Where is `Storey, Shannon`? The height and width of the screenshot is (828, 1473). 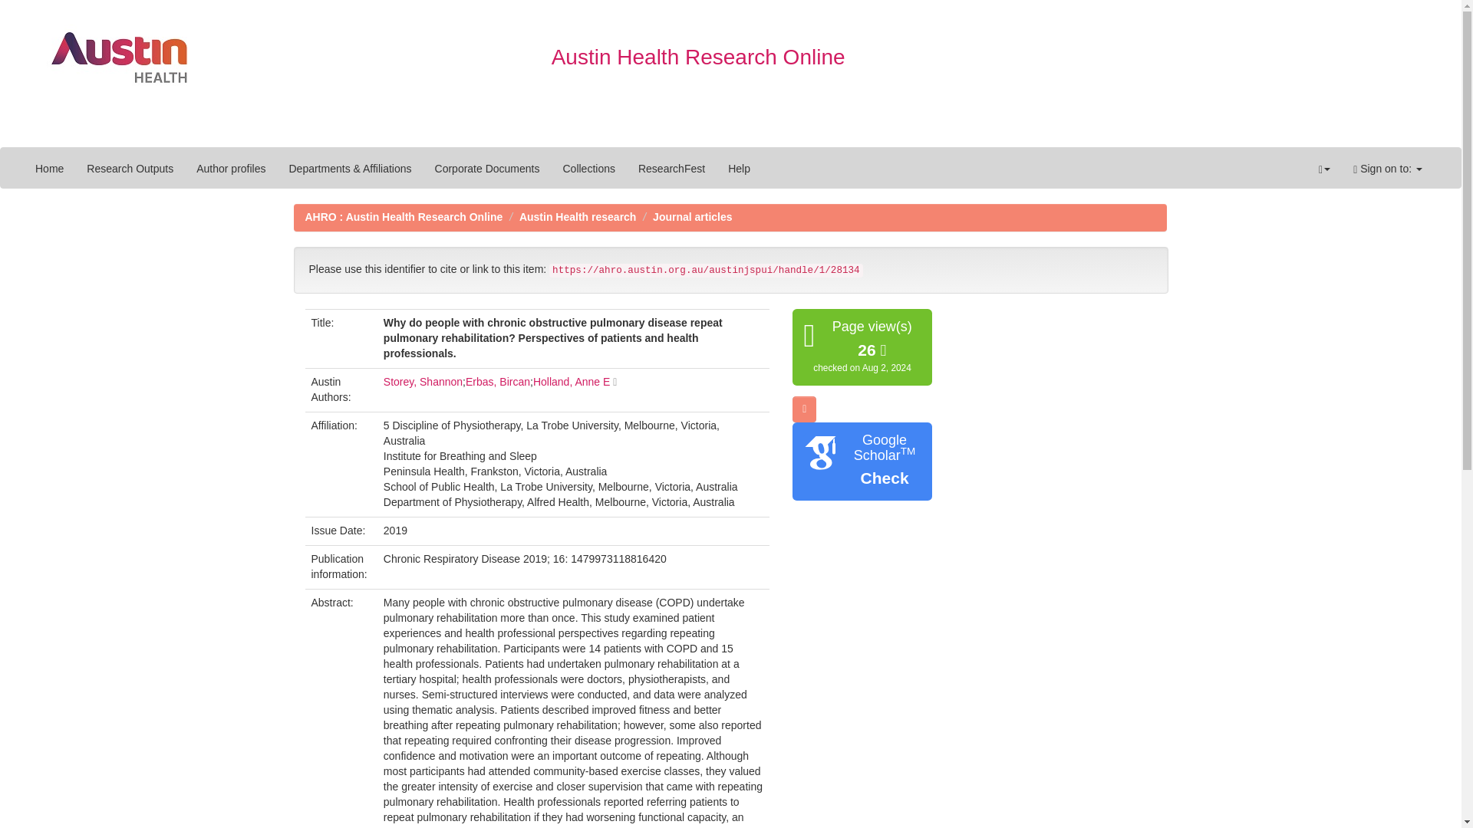 Storey, Shannon is located at coordinates (422, 382).